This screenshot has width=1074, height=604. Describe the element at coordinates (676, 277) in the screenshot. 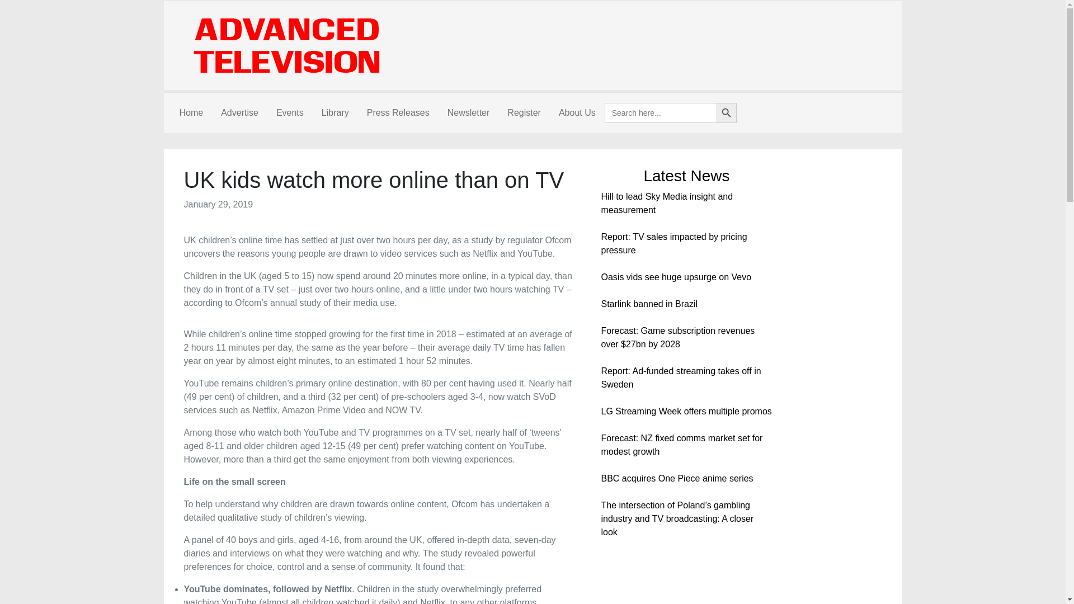

I see `Oasis vids see huge upsurge on Vevo` at that location.